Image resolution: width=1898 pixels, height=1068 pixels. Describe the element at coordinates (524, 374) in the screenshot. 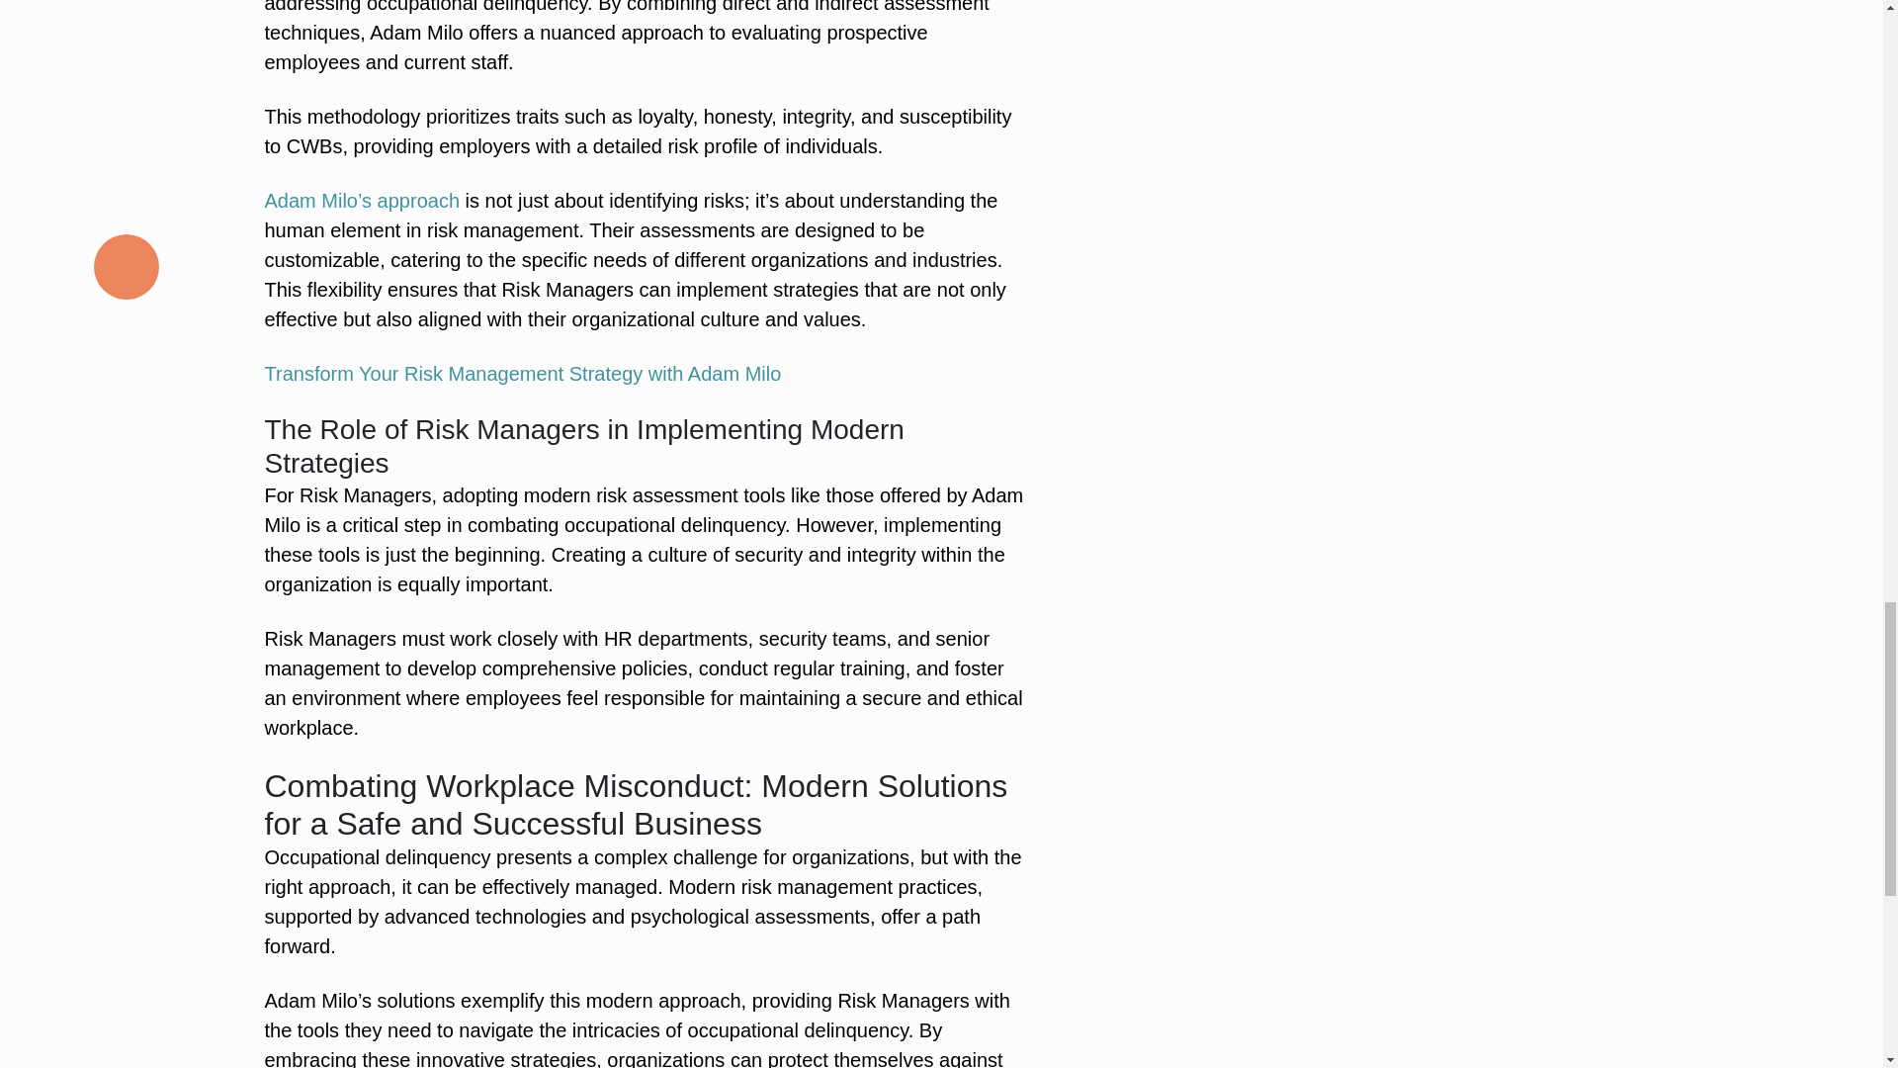

I see `Transform Your Risk Management Strategy with Adam Milo` at that location.